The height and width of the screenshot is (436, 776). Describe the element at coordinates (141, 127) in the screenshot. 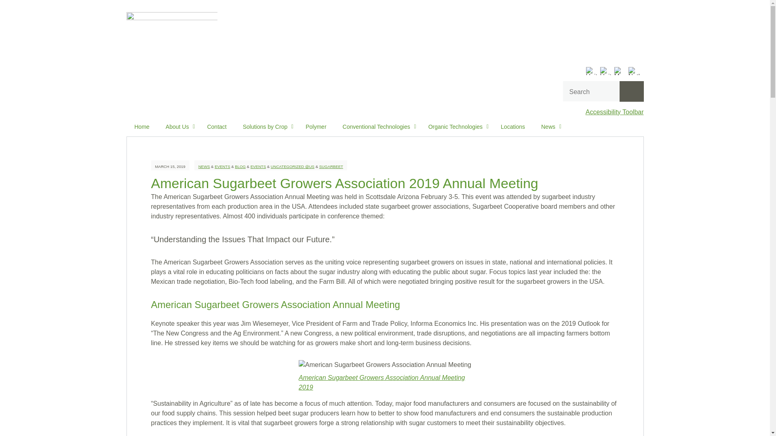

I see `Home` at that location.